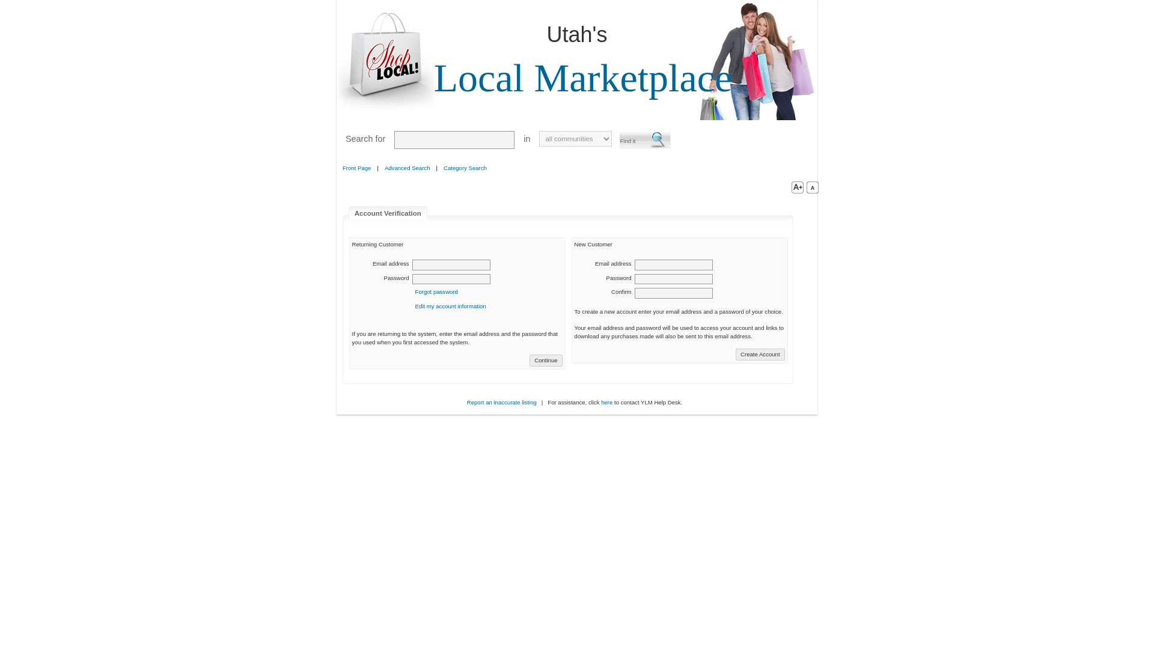 Image resolution: width=1154 pixels, height=649 pixels. What do you see at coordinates (436, 291) in the screenshot?
I see `Forgot password` at bounding box center [436, 291].